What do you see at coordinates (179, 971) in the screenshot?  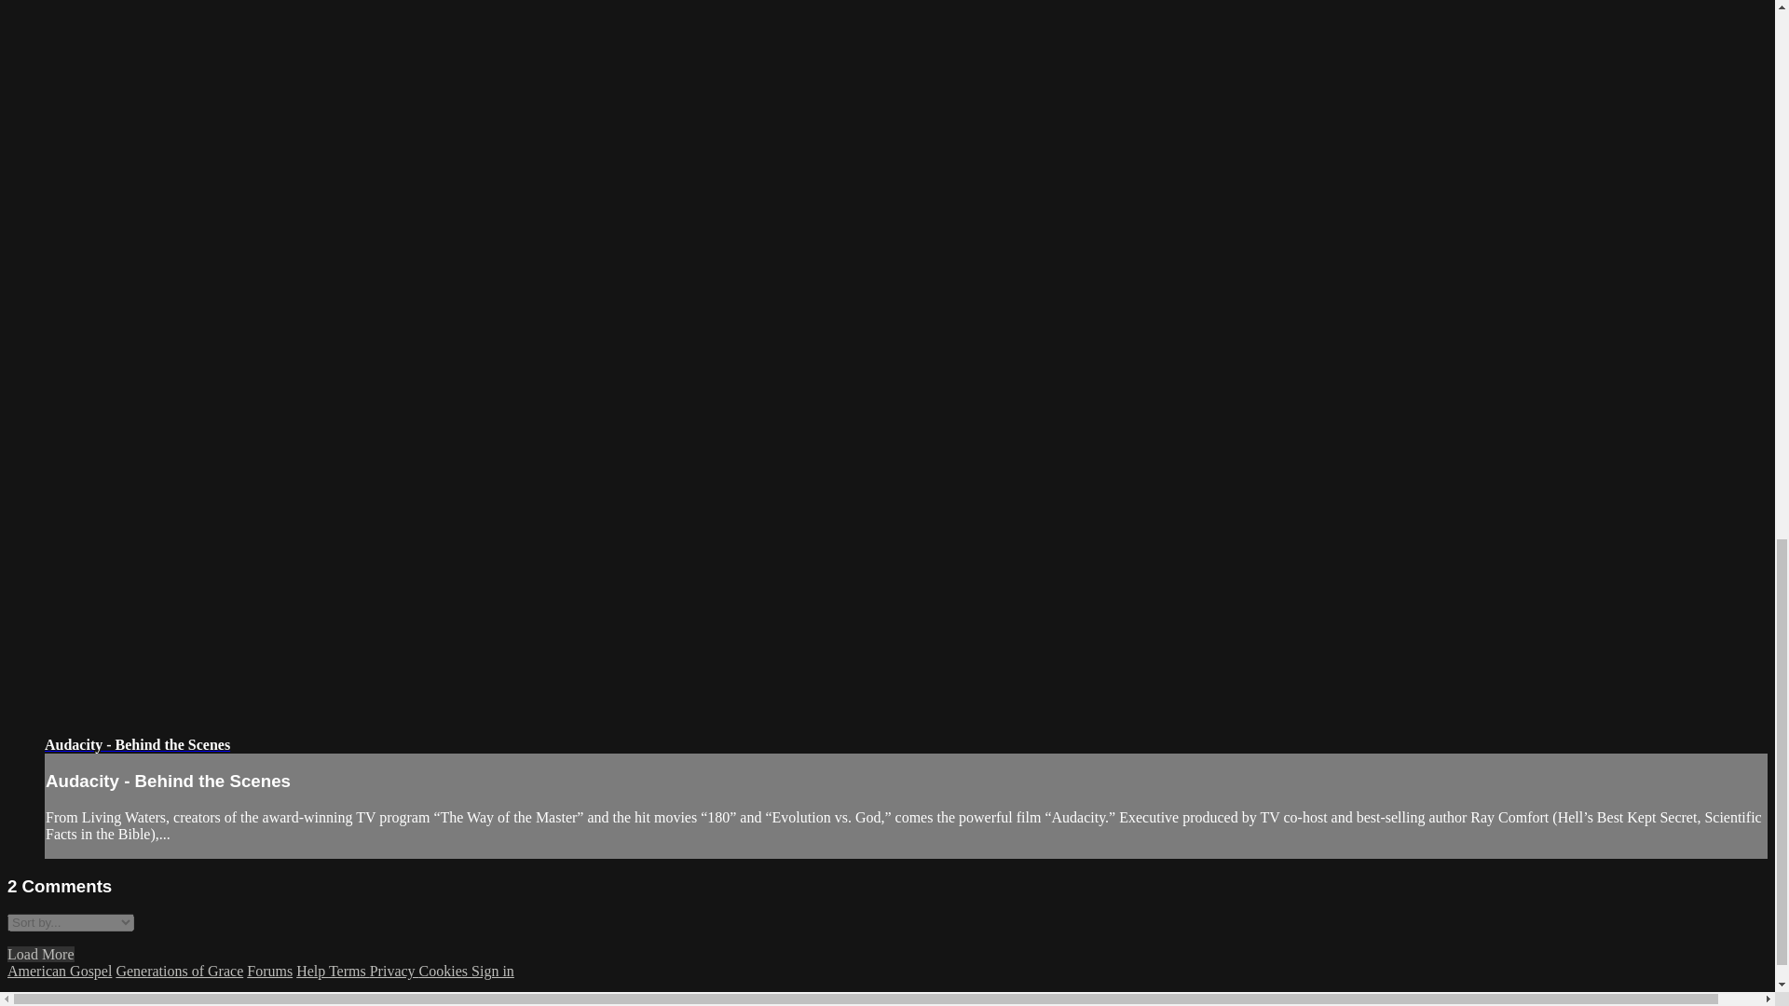 I see `Generations of Grace` at bounding box center [179, 971].